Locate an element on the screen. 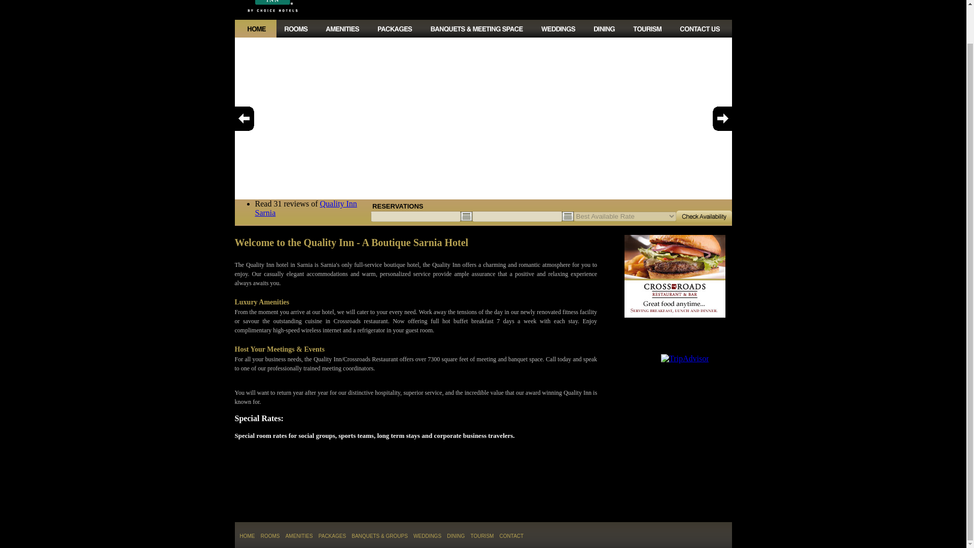 This screenshot has width=974, height=548. Next Image is located at coordinates (718, 119).